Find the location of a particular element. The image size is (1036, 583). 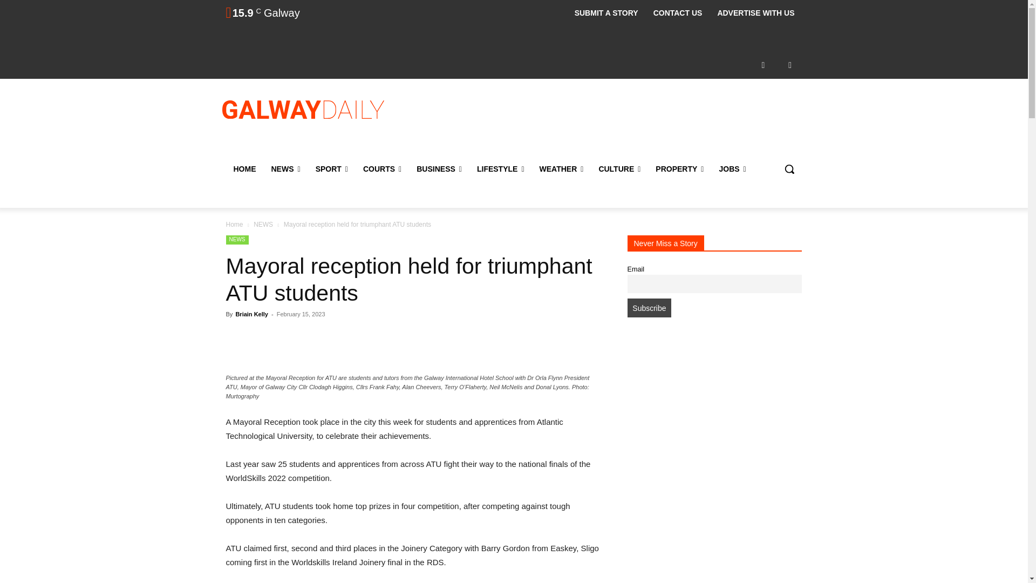

Subscribe is located at coordinates (649, 308).